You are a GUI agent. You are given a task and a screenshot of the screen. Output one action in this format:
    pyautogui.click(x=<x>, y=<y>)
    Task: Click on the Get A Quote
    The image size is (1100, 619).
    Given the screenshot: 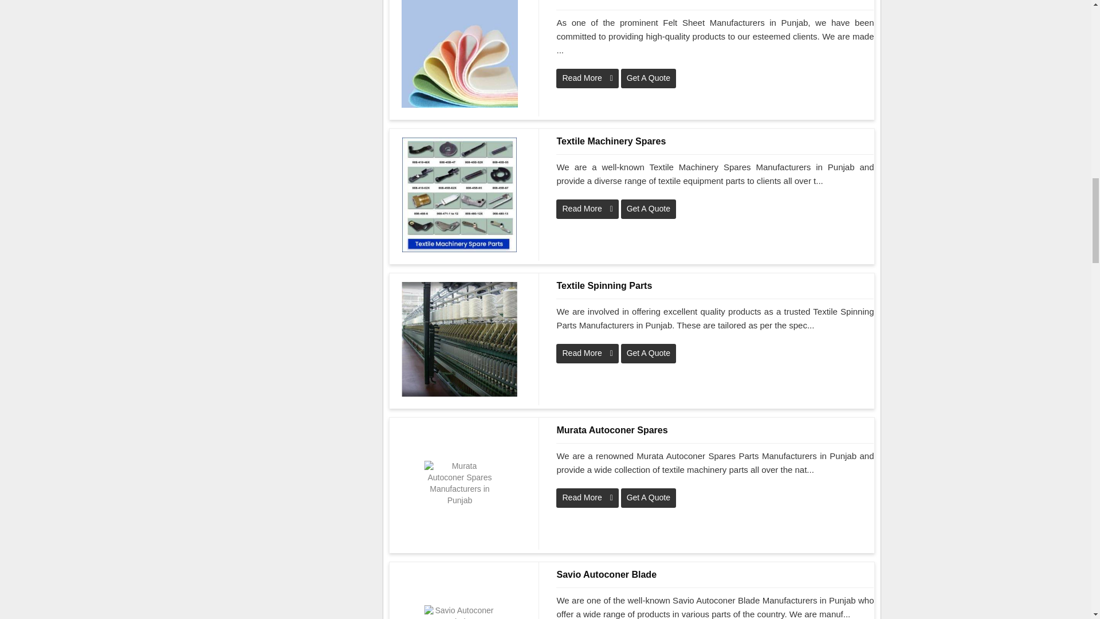 What is the action you would take?
    pyautogui.click(x=649, y=353)
    